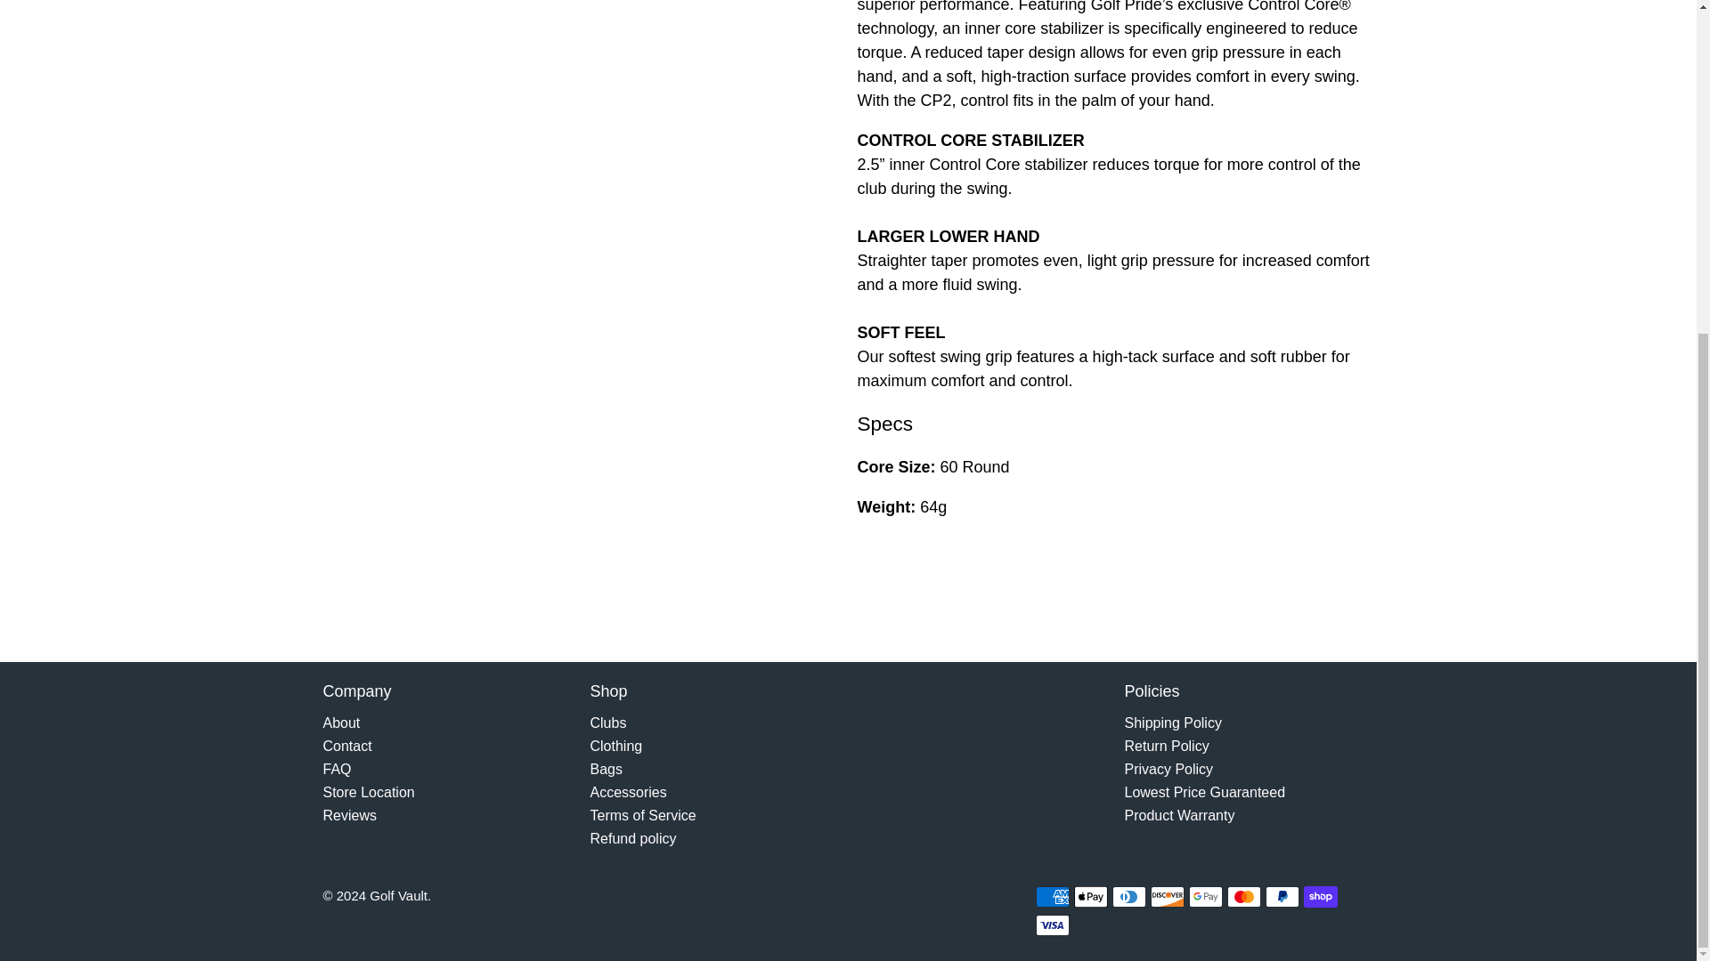  Describe the element at coordinates (1051, 925) in the screenshot. I see `Visa` at that location.